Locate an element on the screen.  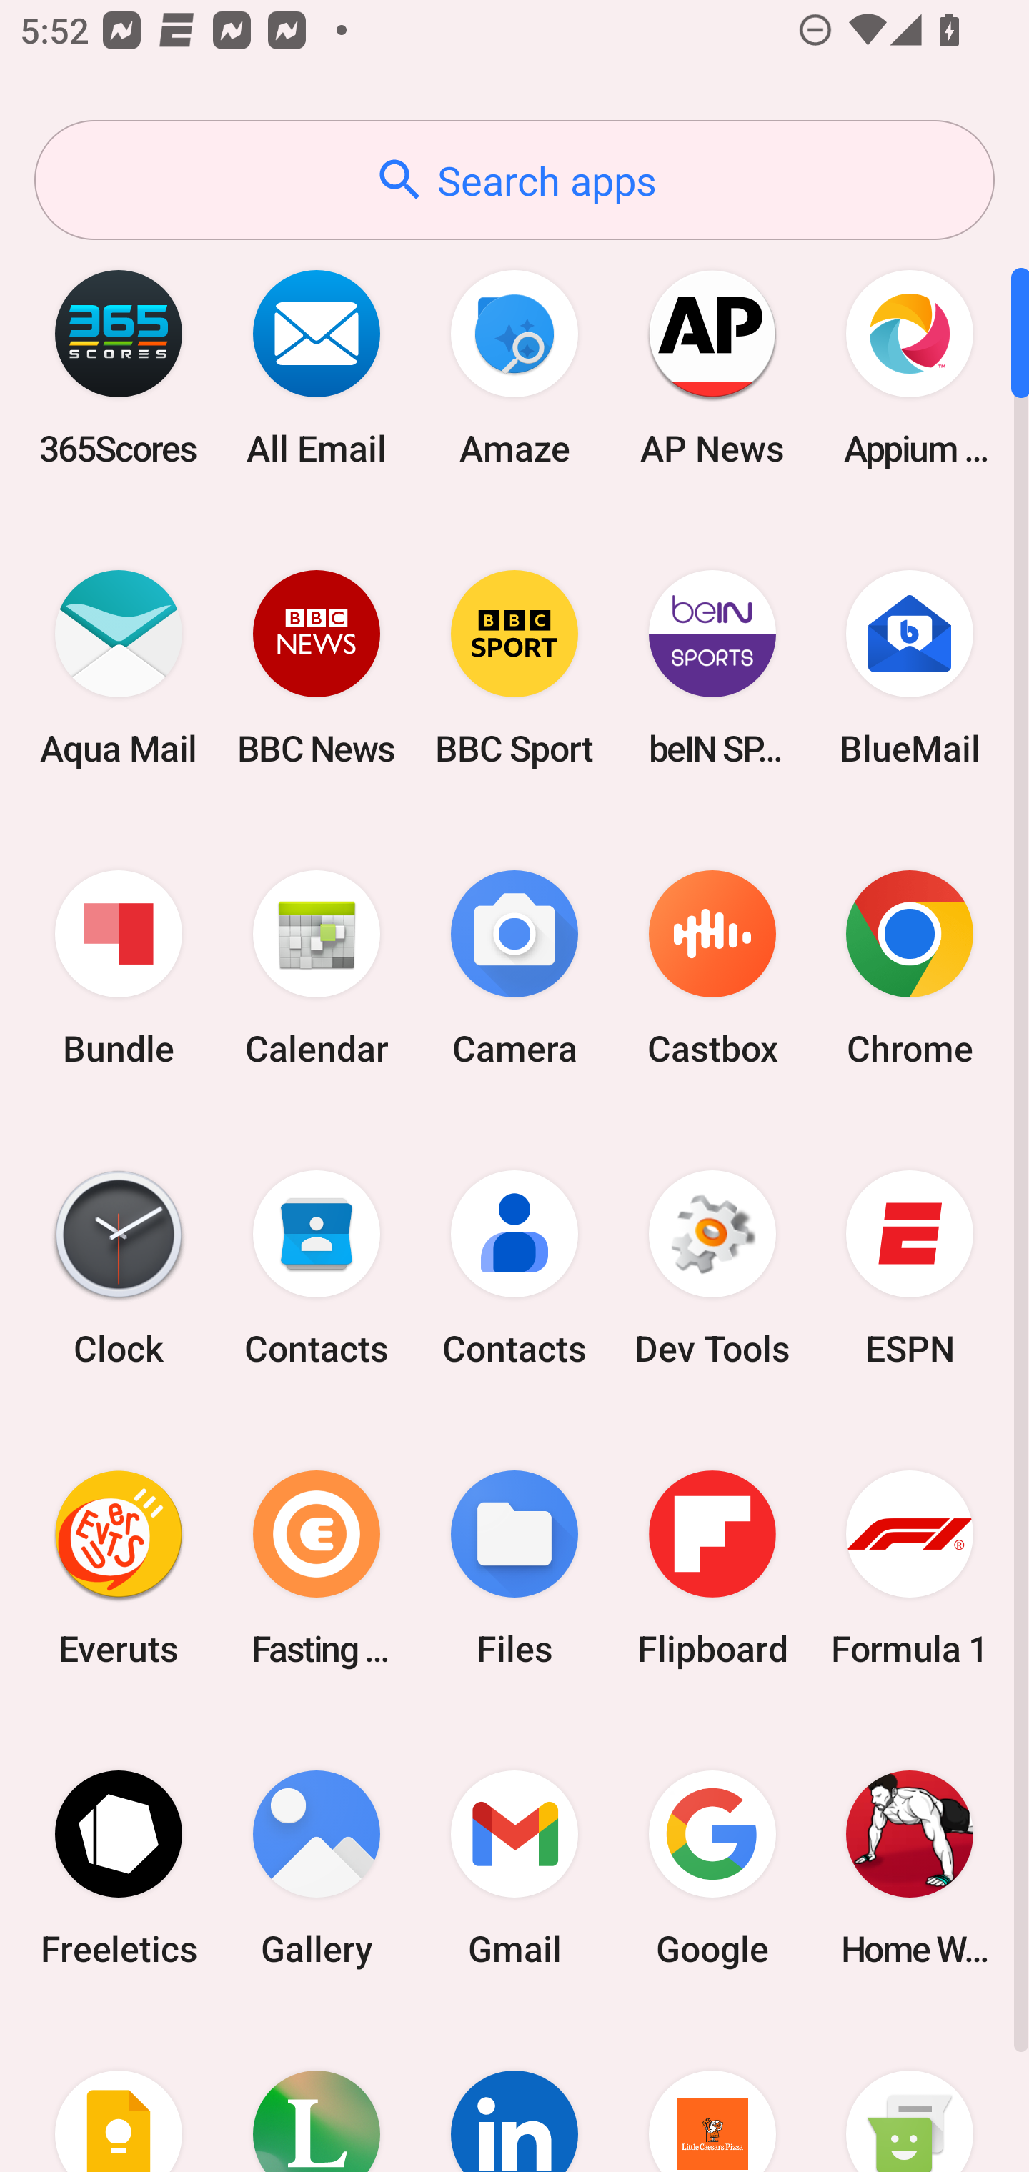
BlueMail is located at coordinates (910, 667).